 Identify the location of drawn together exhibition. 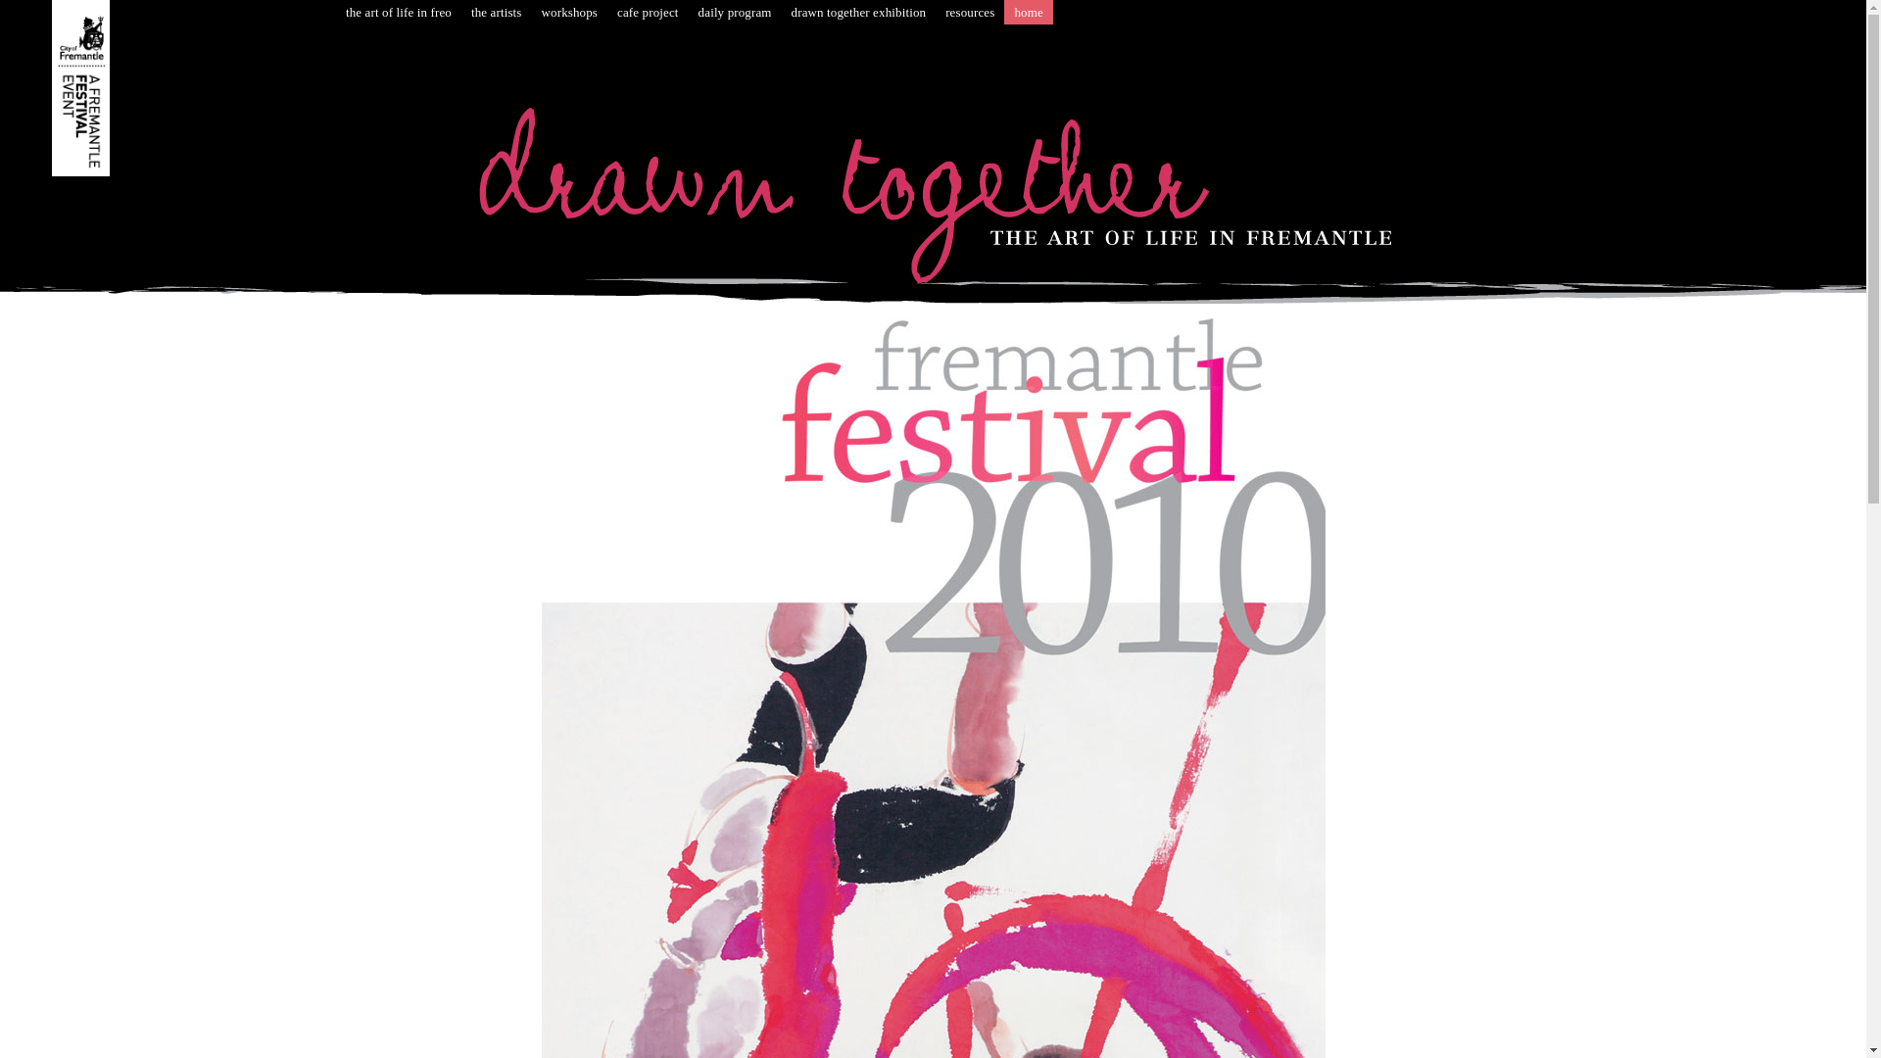
(859, 12).